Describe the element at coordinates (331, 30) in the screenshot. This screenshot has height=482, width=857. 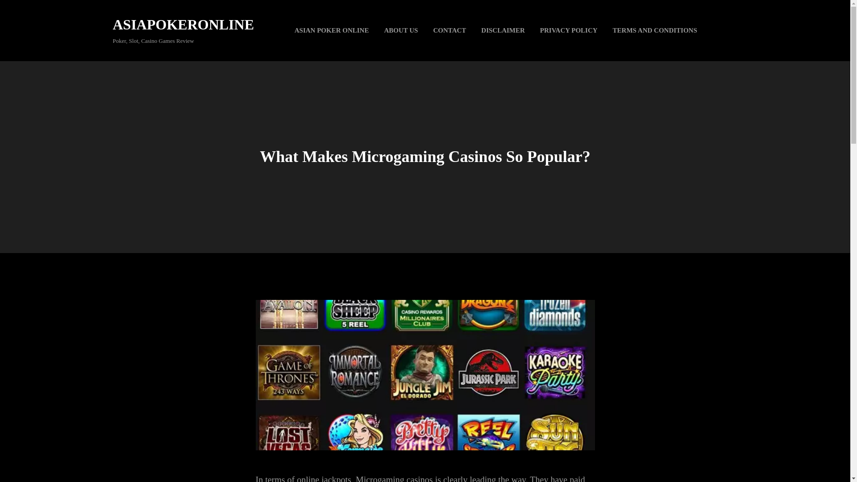
I see `ASIAN POKER ONLINE` at that location.